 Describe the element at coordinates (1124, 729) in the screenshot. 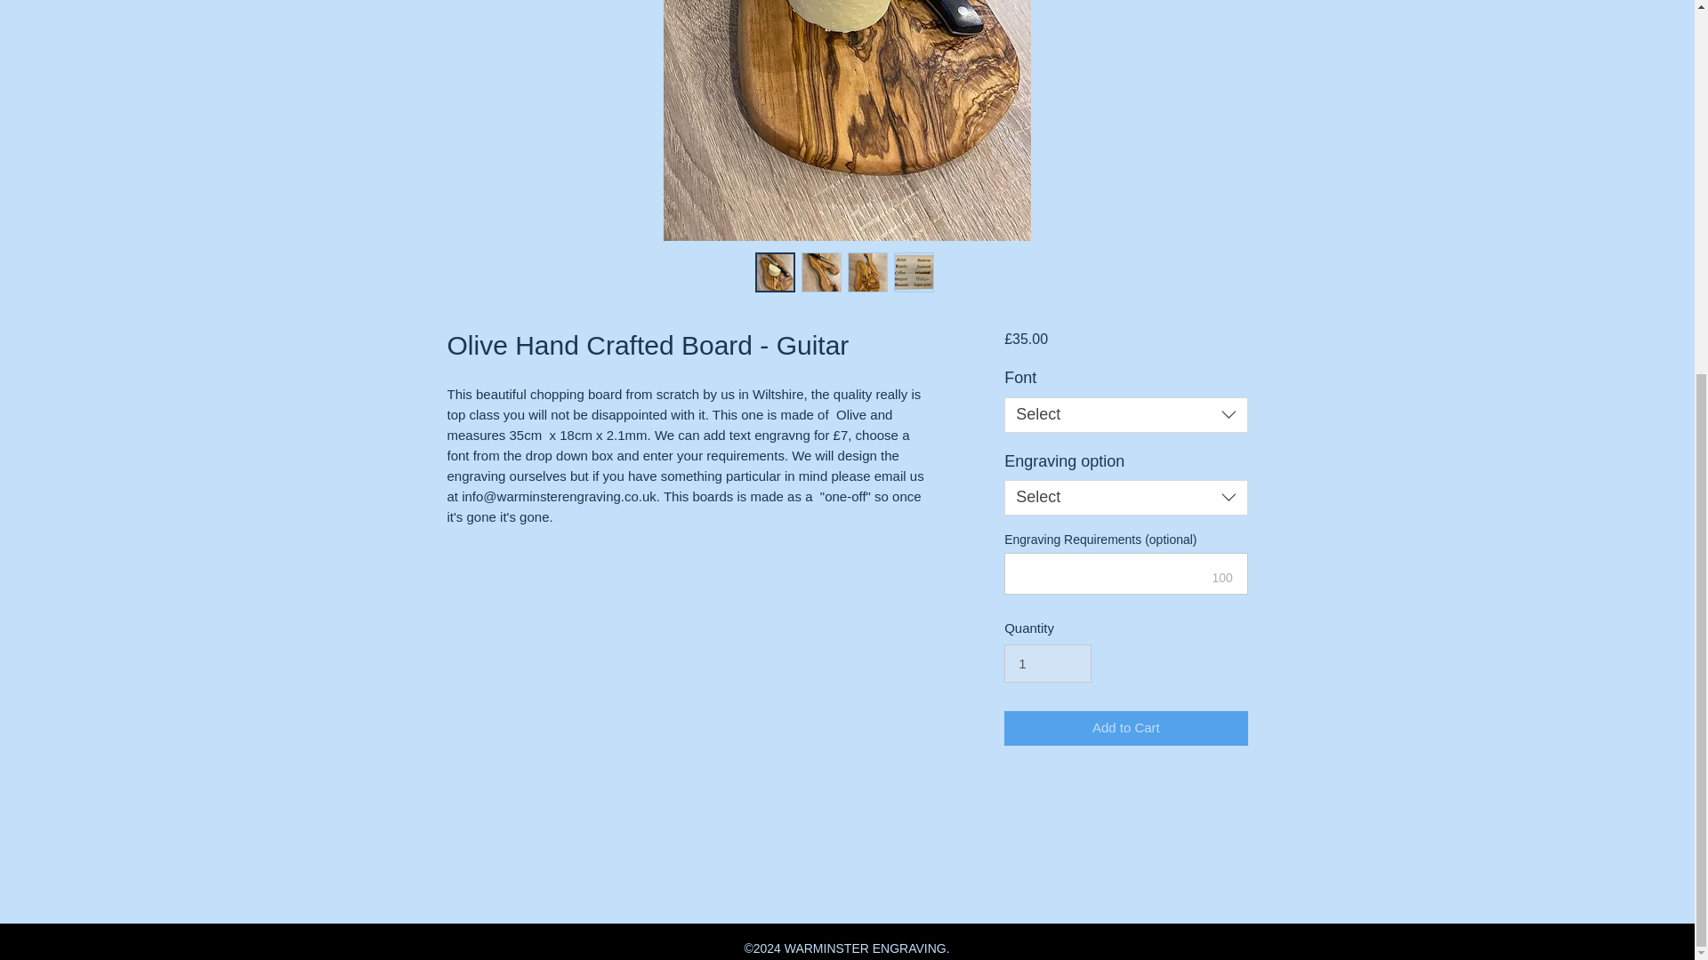

I see `Add to Cart` at that location.